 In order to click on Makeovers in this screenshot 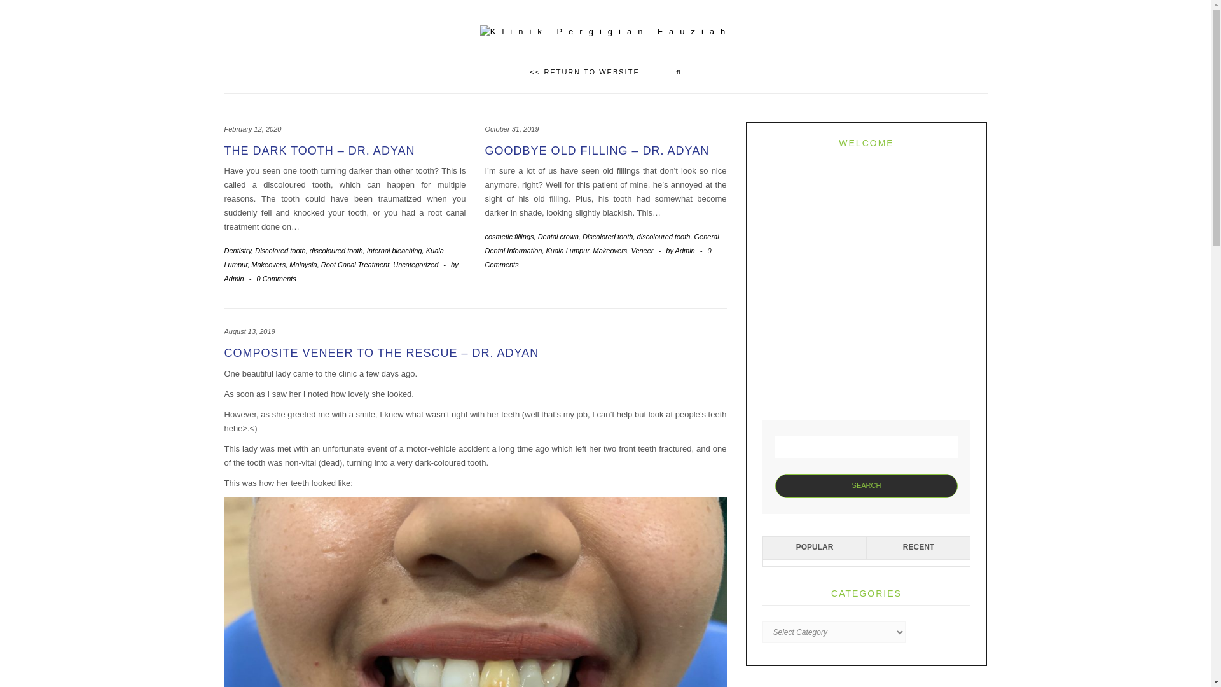, I will do `click(610, 250)`.